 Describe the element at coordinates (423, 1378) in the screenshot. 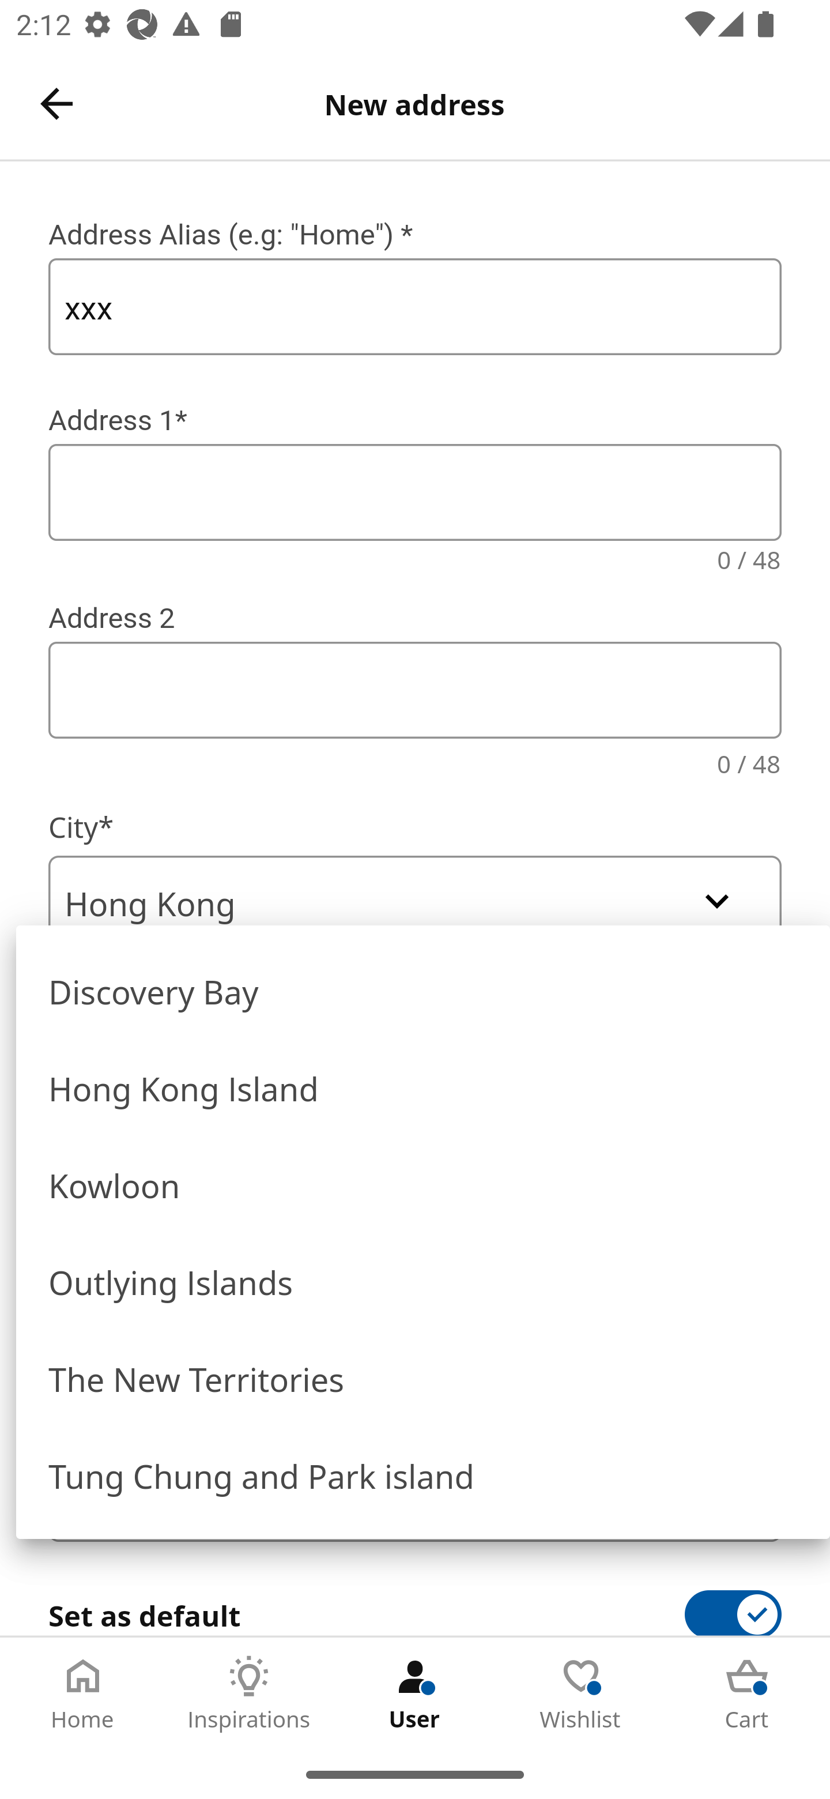

I see `The New Territories` at that location.